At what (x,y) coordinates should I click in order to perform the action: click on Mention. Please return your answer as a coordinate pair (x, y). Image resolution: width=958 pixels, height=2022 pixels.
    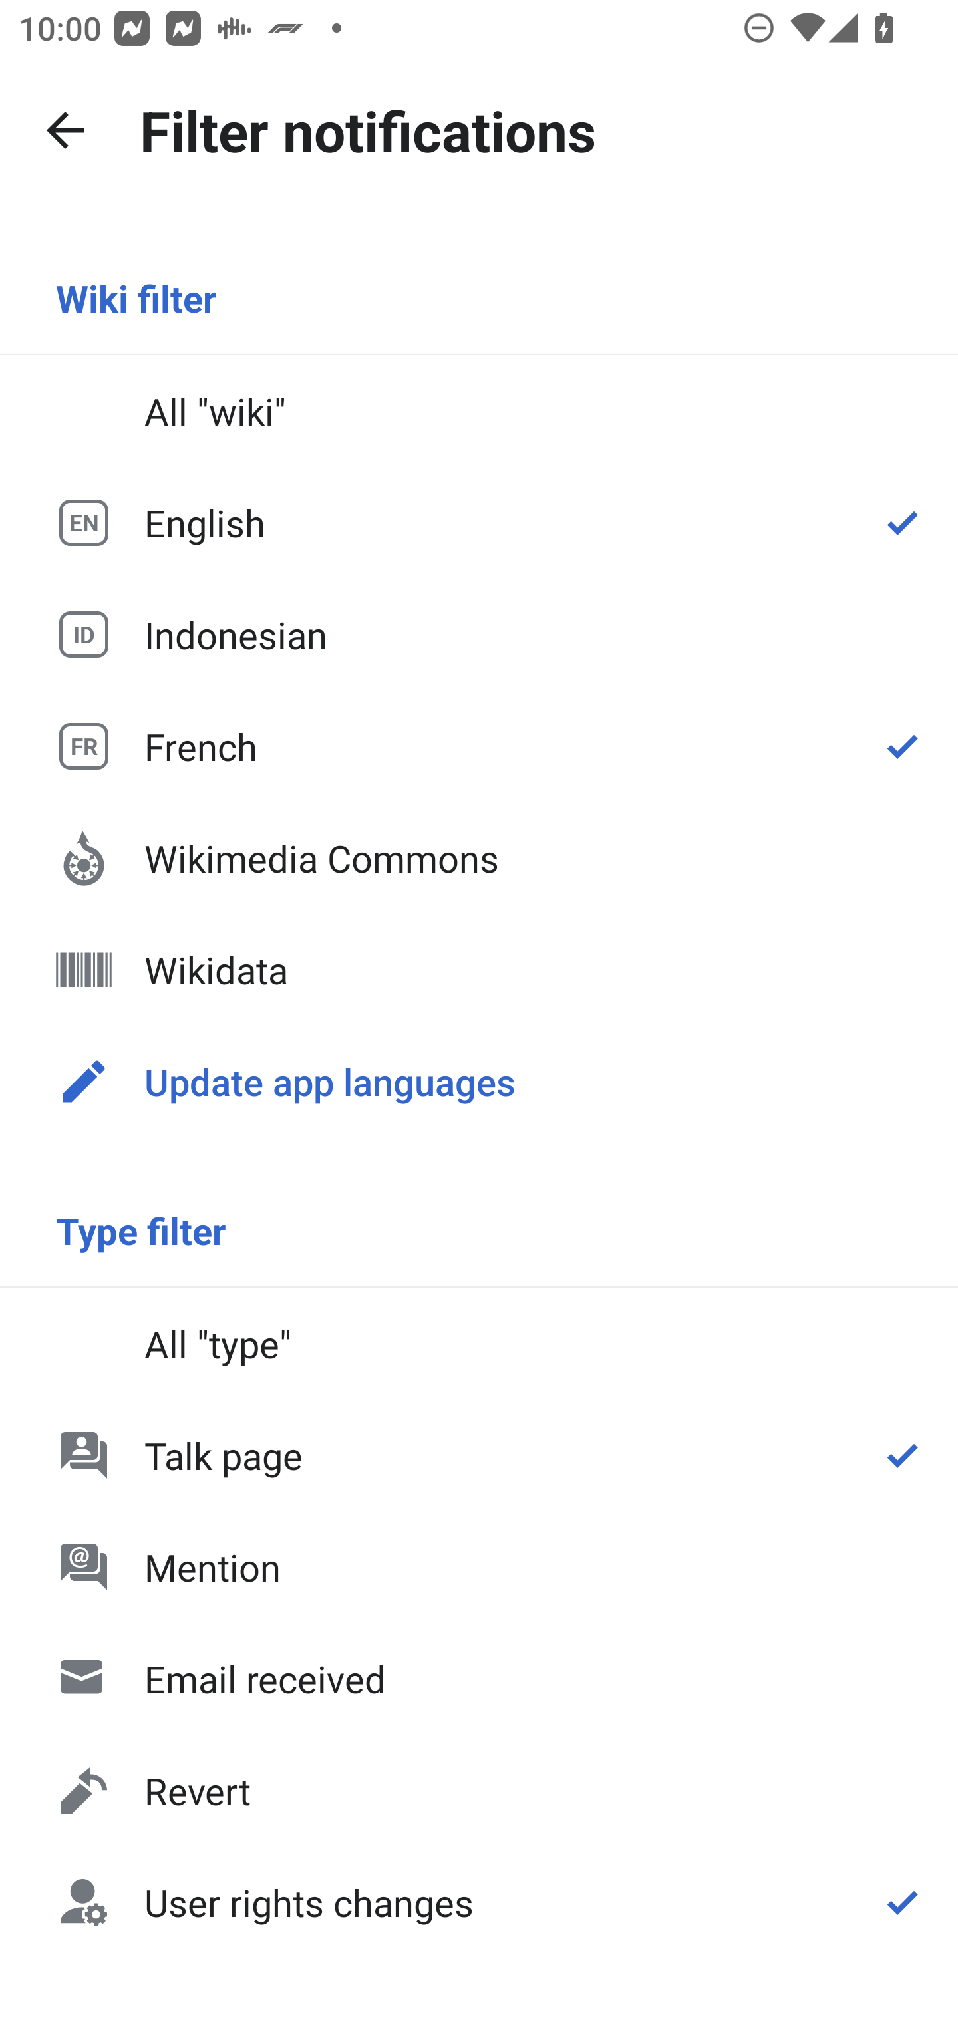
    Looking at the image, I should click on (479, 1567).